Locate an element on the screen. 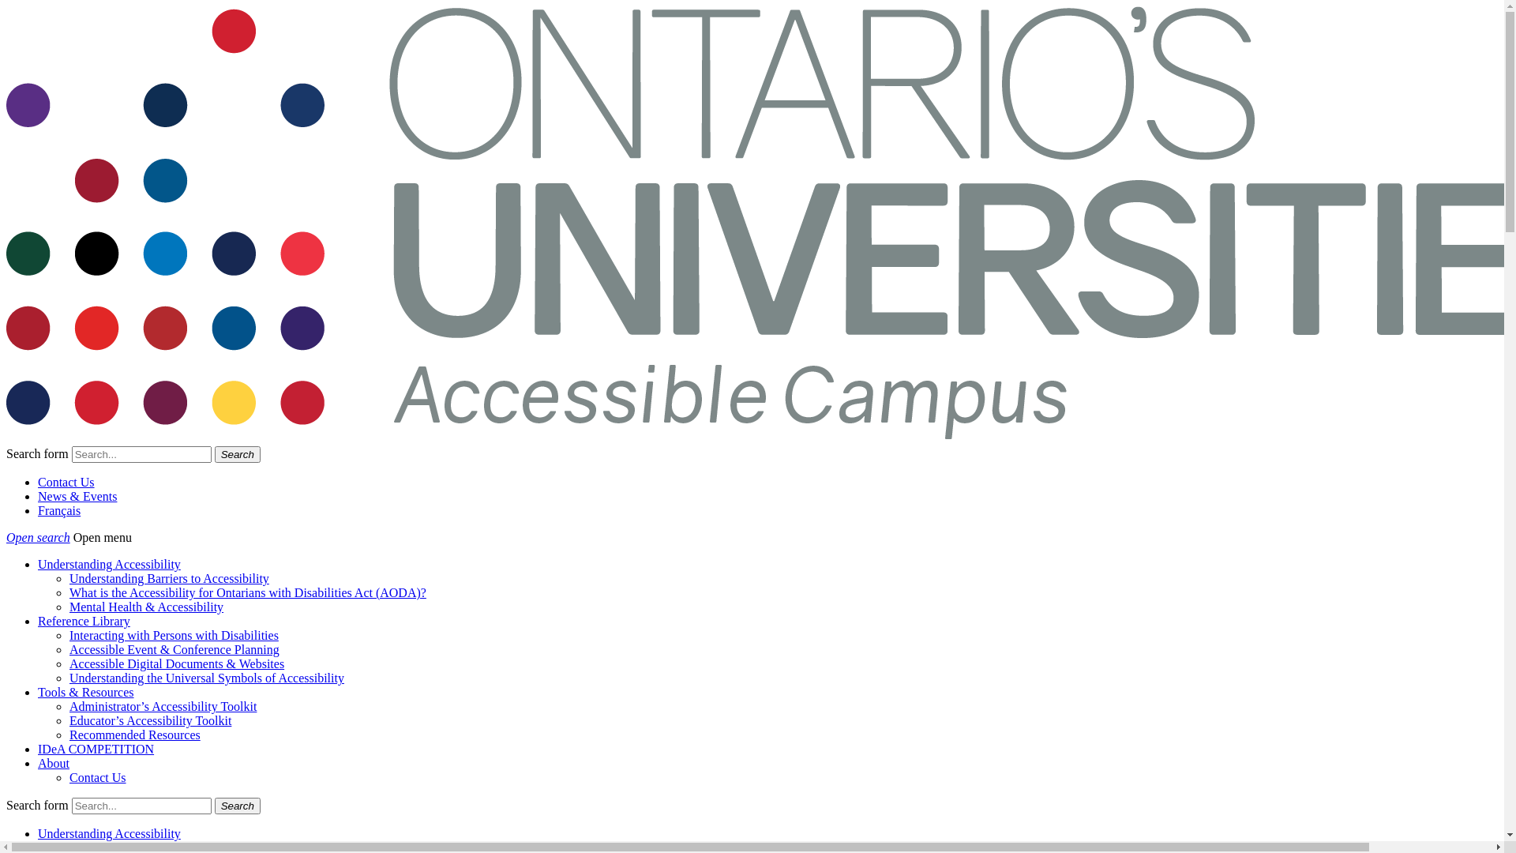  Open menu is located at coordinates (103, 537).